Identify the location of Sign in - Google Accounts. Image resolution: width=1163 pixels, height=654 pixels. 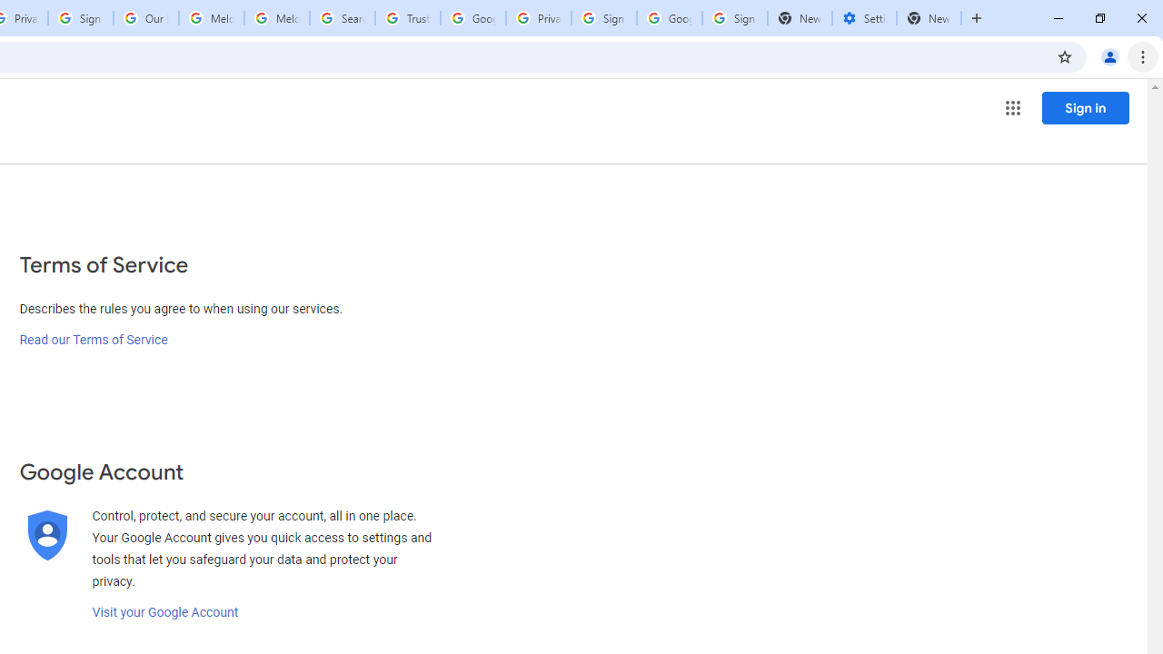
(734, 18).